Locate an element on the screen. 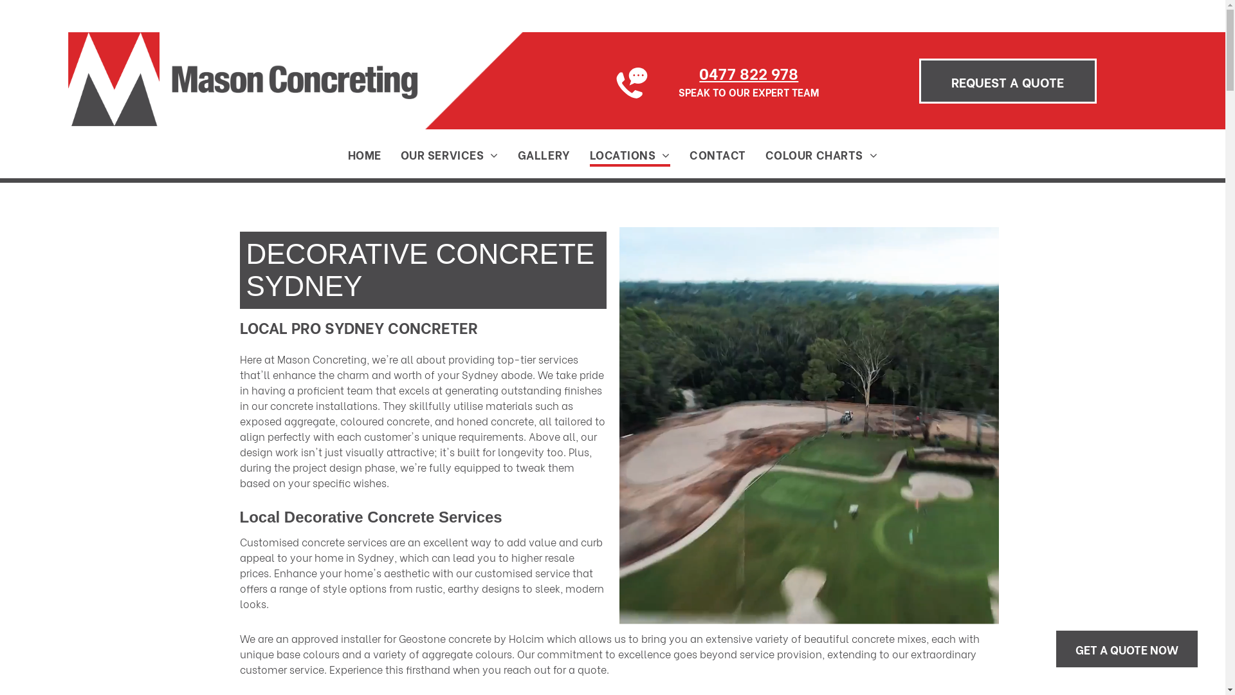 Image resolution: width=1235 pixels, height=695 pixels. LOCATIONS is located at coordinates (630, 154).